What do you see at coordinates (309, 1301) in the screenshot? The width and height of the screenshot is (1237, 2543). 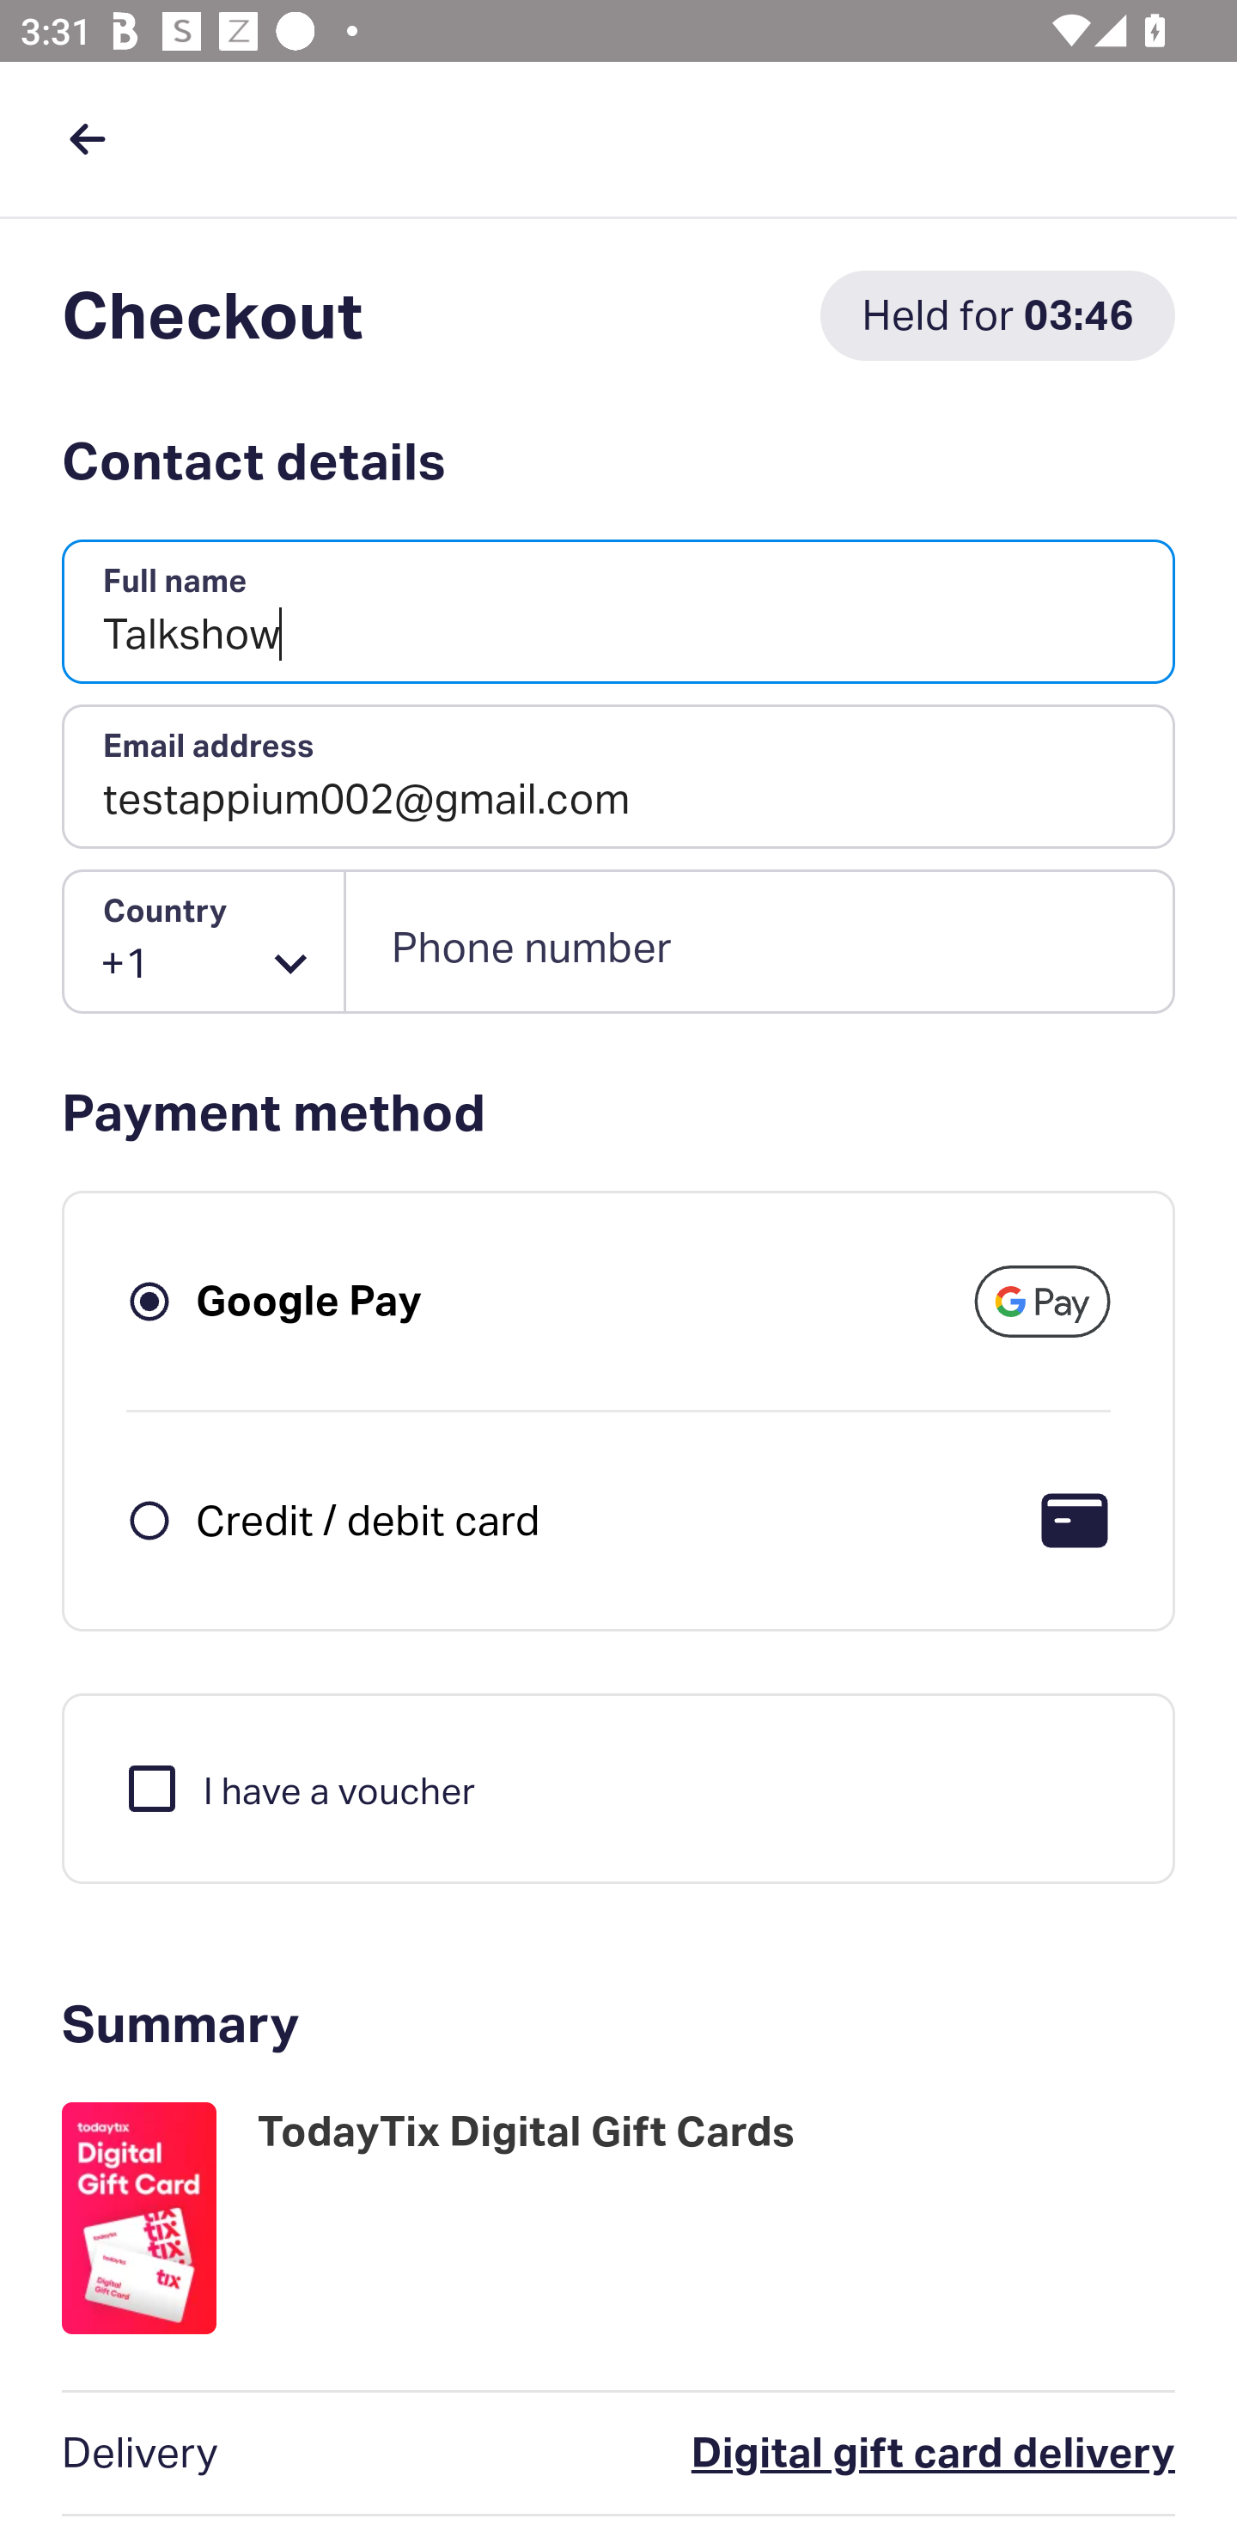 I see `Google Pay` at bounding box center [309, 1301].